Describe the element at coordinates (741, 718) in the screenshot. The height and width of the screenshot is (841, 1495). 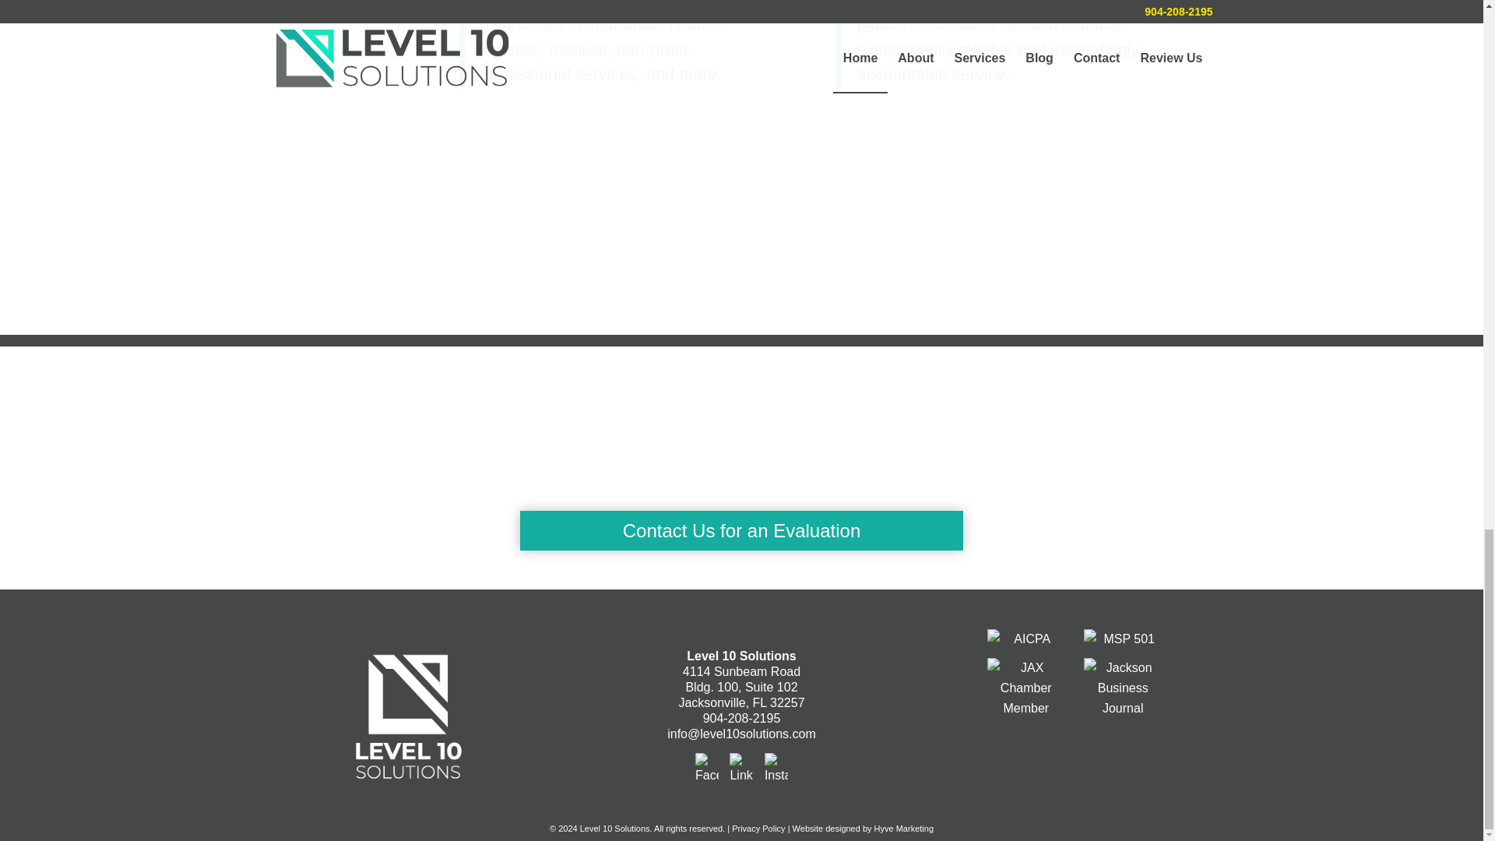
I see `904-208-2195` at that location.